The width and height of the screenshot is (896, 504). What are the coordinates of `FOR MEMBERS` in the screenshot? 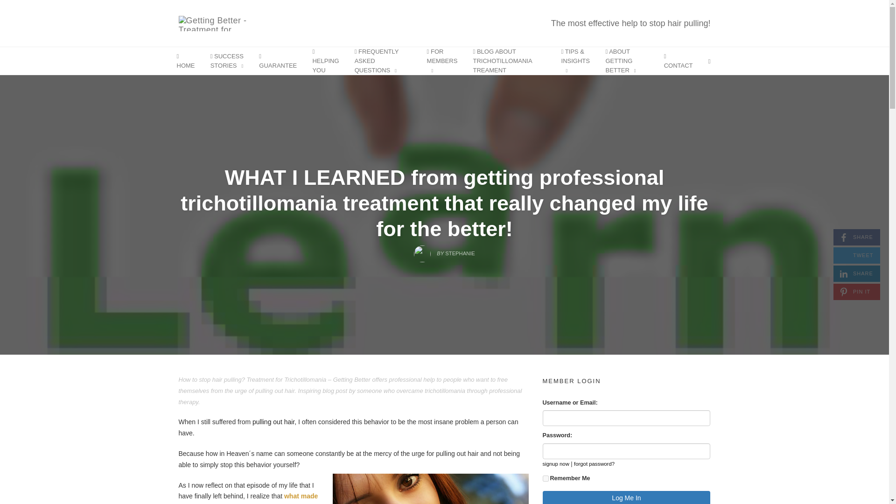 It's located at (278, 61).